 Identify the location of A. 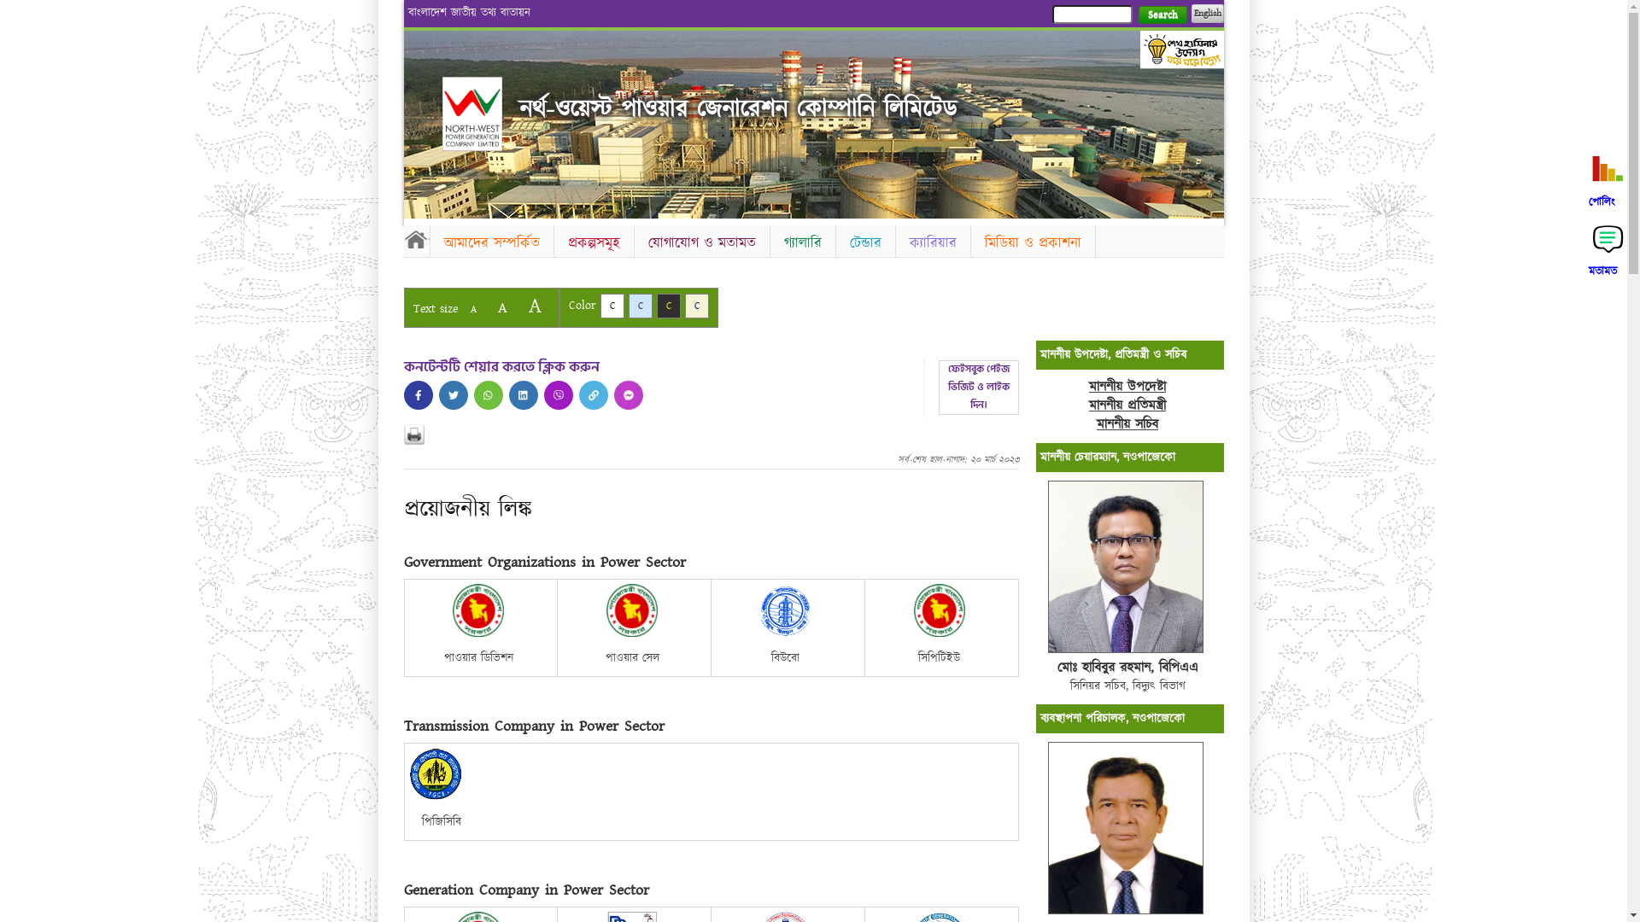
(502, 307).